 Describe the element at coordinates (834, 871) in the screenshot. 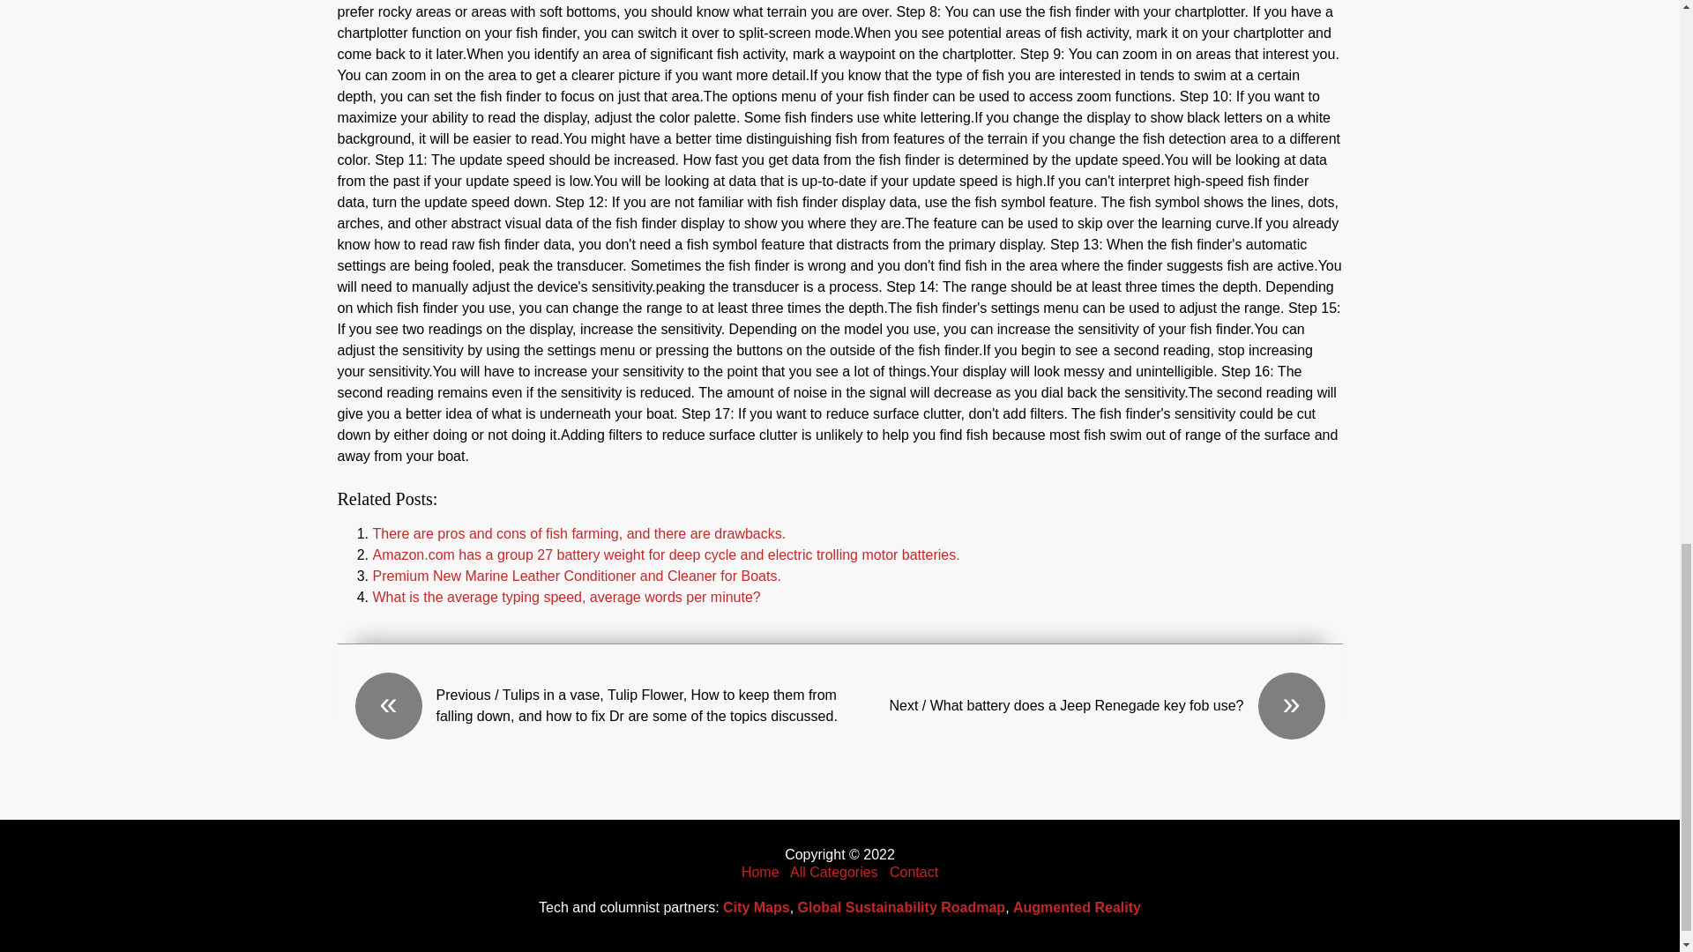

I see `All Categories` at that location.